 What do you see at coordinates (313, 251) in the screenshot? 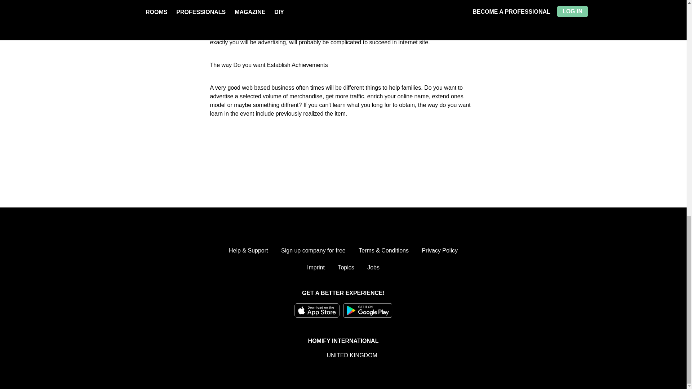
I see `Sign up company for free` at bounding box center [313, 251].